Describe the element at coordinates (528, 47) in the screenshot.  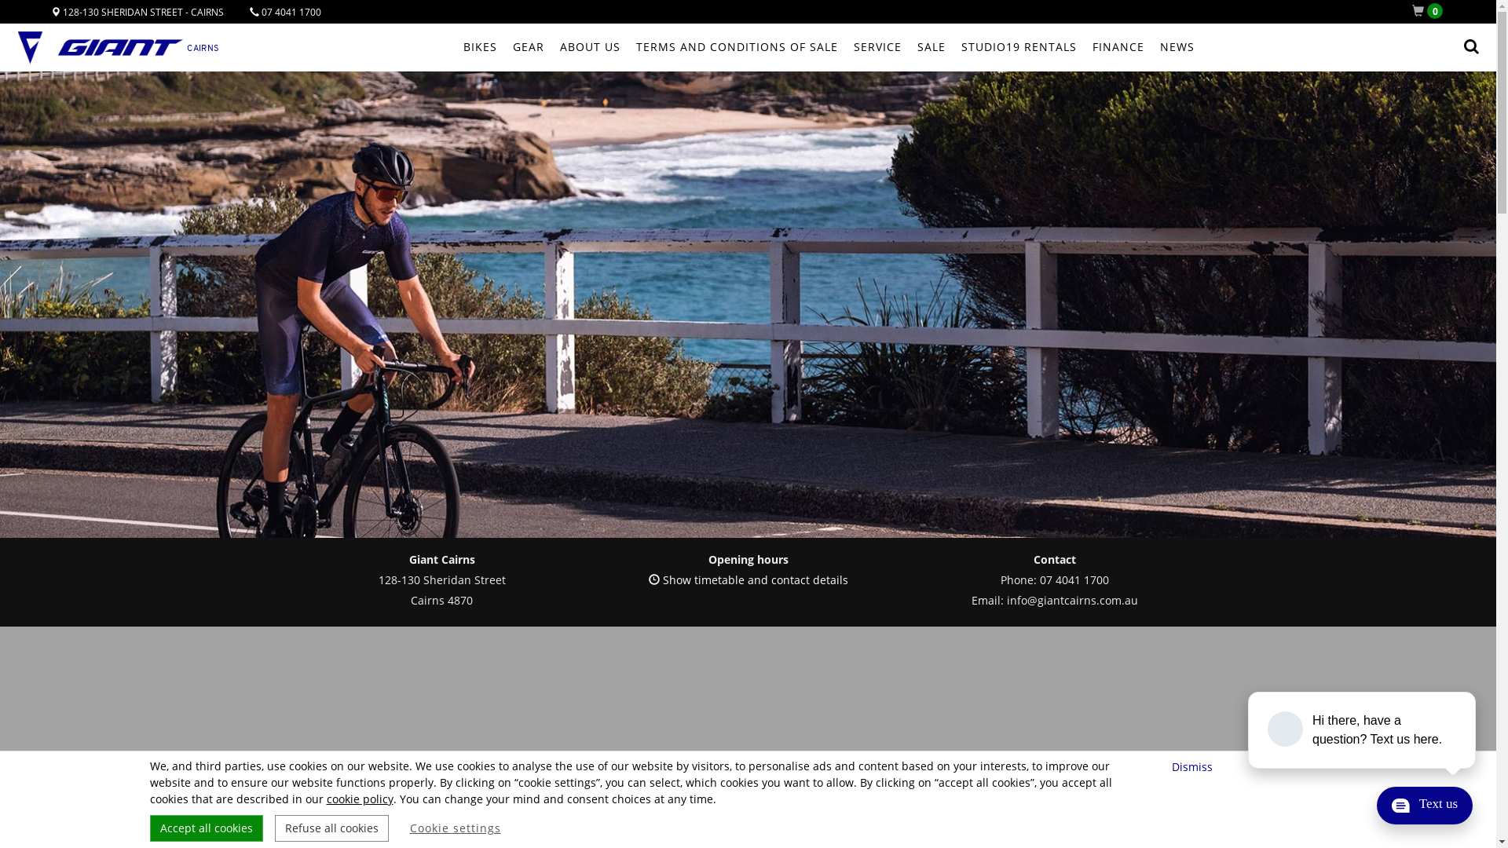
I see `GEAR` at that location.